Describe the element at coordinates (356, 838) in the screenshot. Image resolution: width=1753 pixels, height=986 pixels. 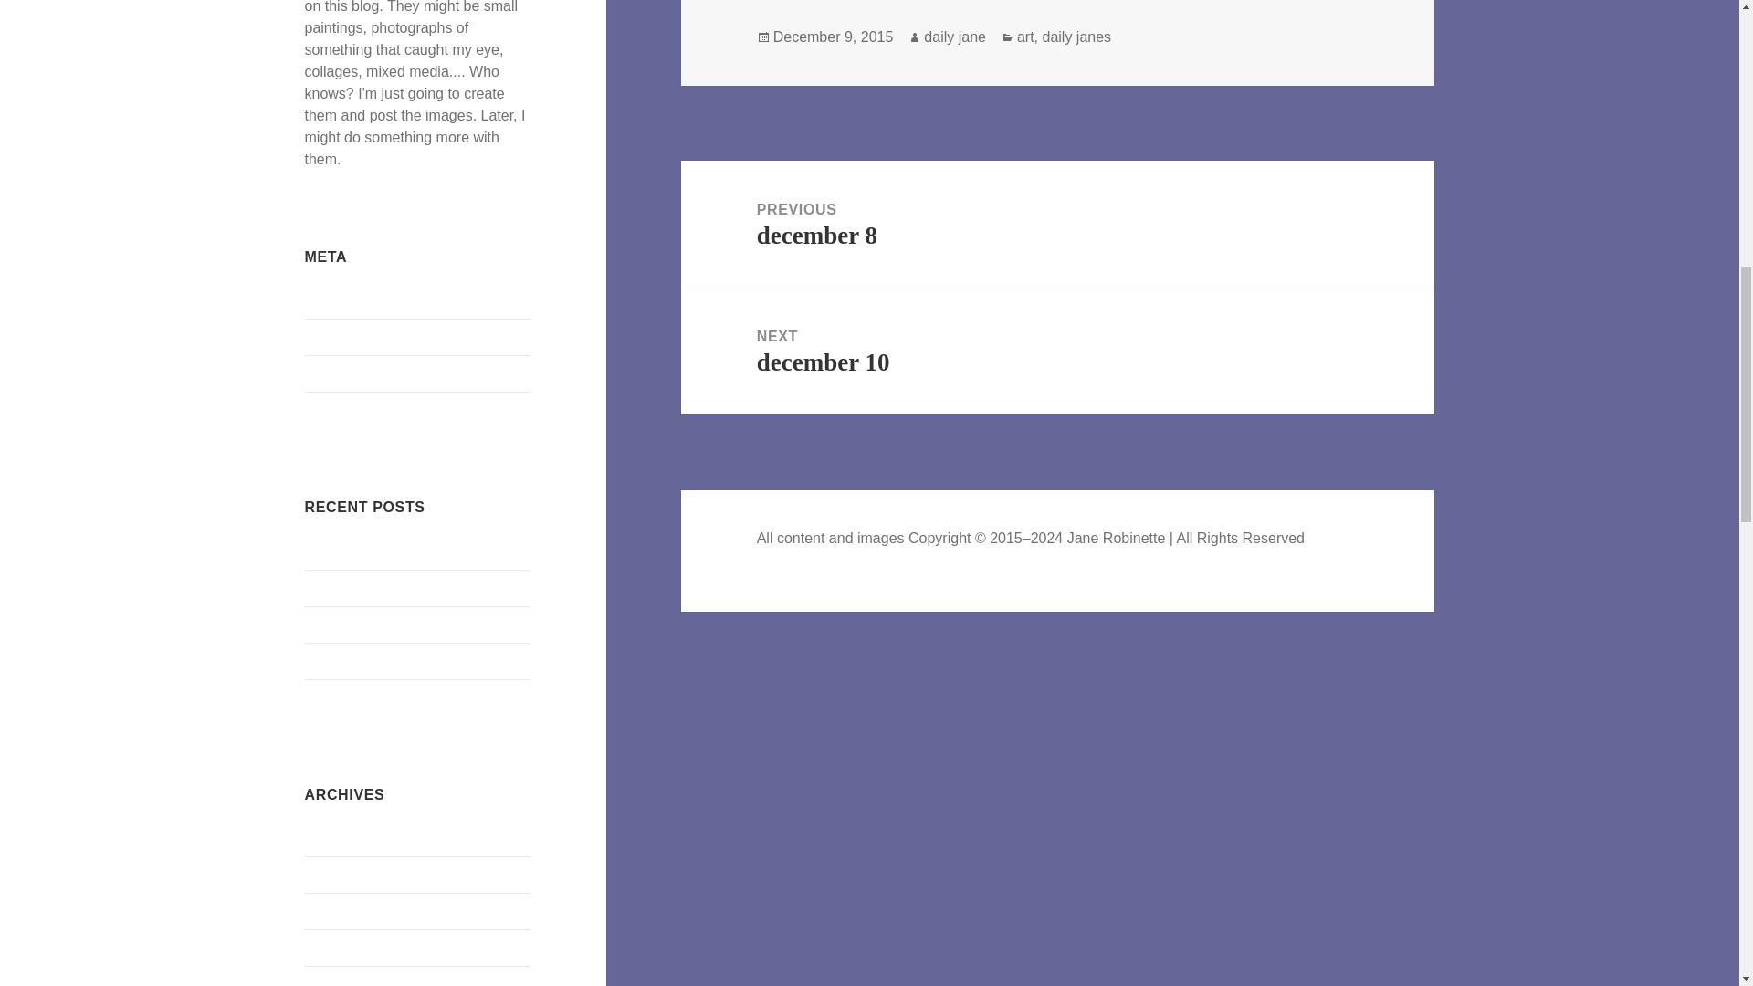
I see `December 2017` at that location.